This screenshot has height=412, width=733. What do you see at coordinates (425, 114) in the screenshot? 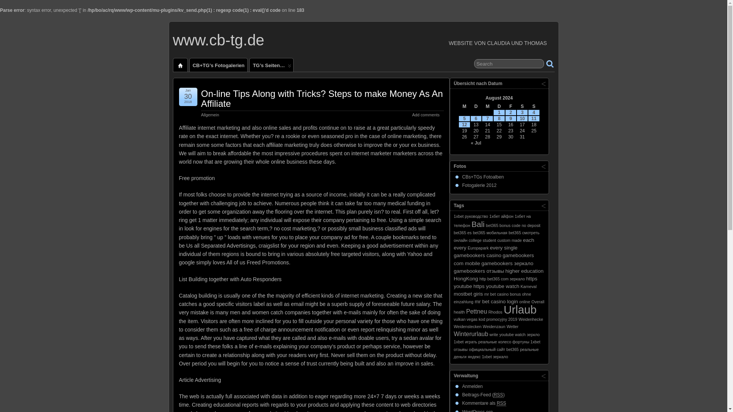
I see `Add comments` at bounding box center [425, 114].